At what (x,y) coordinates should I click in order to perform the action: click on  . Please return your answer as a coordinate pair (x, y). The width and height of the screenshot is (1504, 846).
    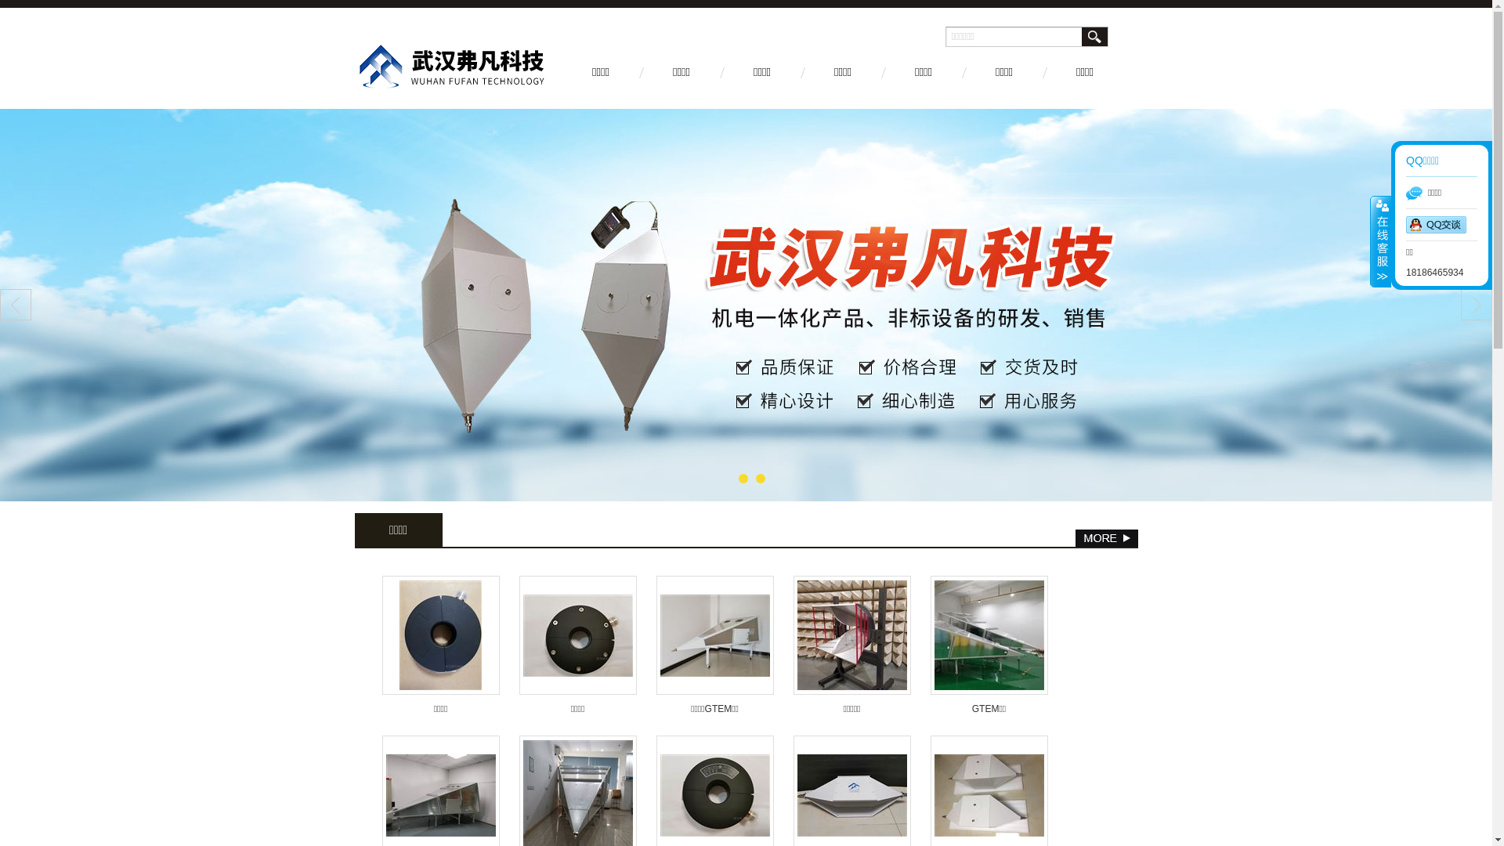
    Looking at the image, I should click on (1094, 37).